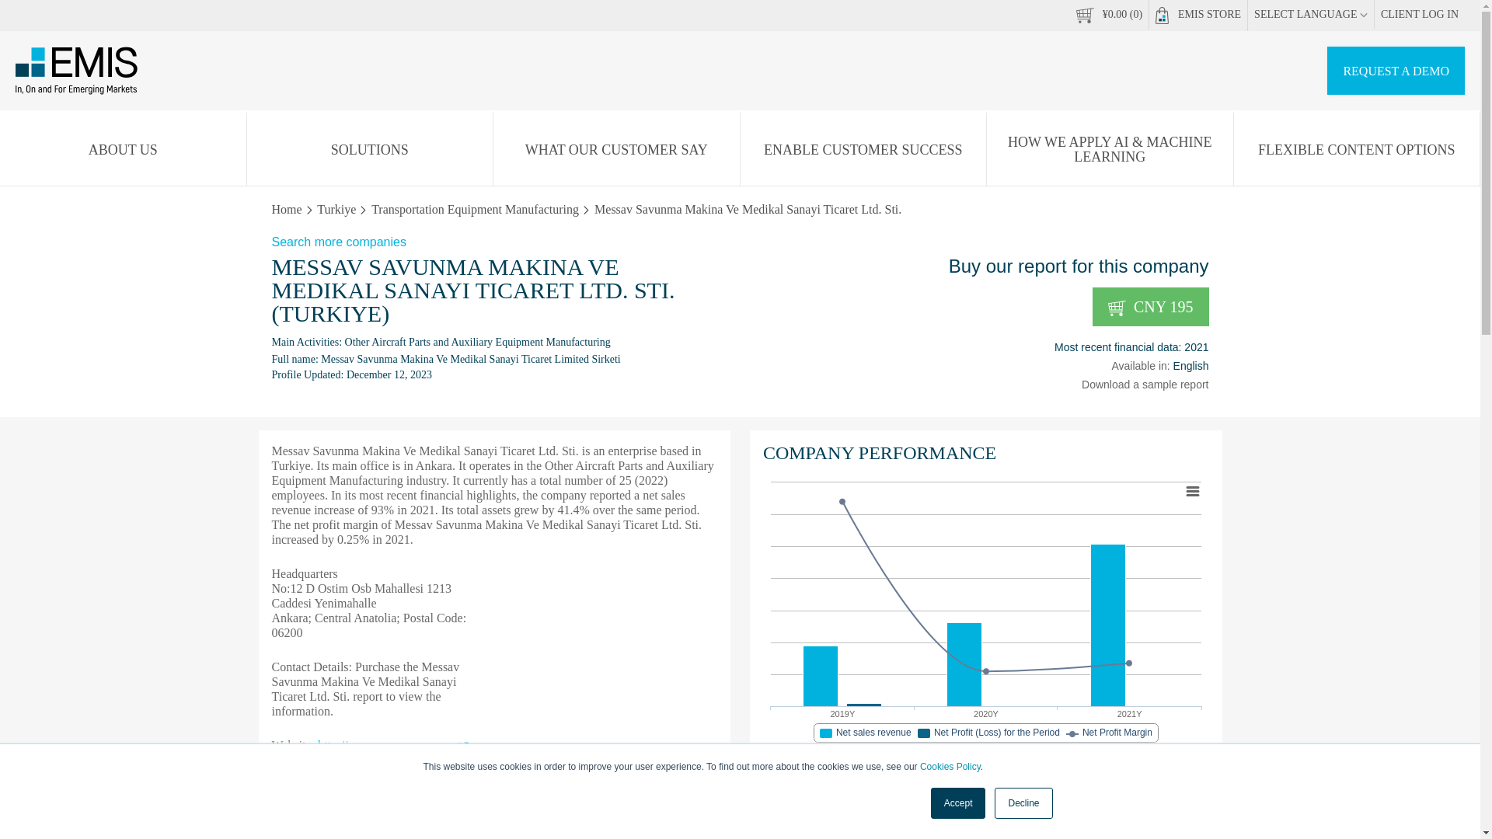  Describe the element at coordinates (950, 766) in the screenshot. I see `Cookies Policy` at that location.